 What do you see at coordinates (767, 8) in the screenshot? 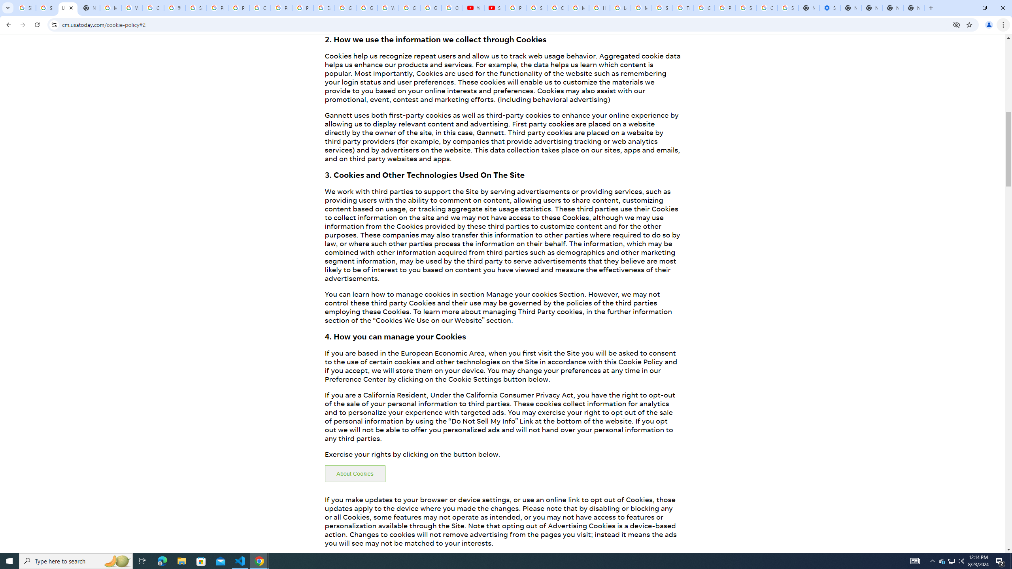
I see `Google Cybersecurity Innovations - Google Safety Center` at bounding box center [767, 8].